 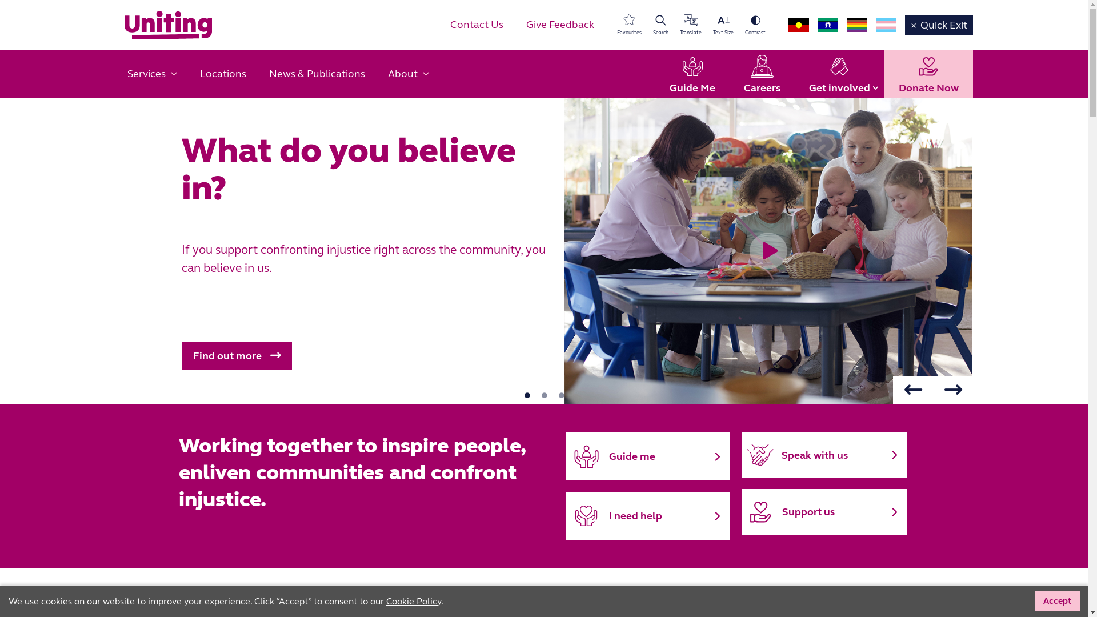 I want to click on Search, so click(x=660, y=25).